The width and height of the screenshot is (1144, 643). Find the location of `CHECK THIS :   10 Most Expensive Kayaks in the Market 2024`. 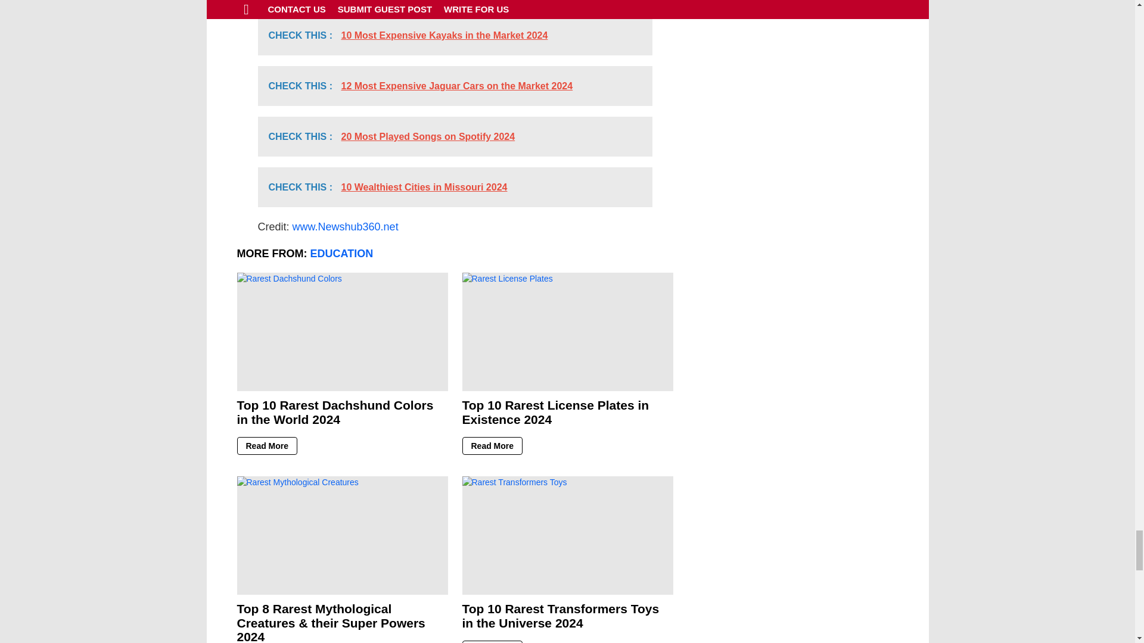

CHECK THIS :   10 Most Expensive Kayaks in the Market 2024 is located at coordinates (455, 35).